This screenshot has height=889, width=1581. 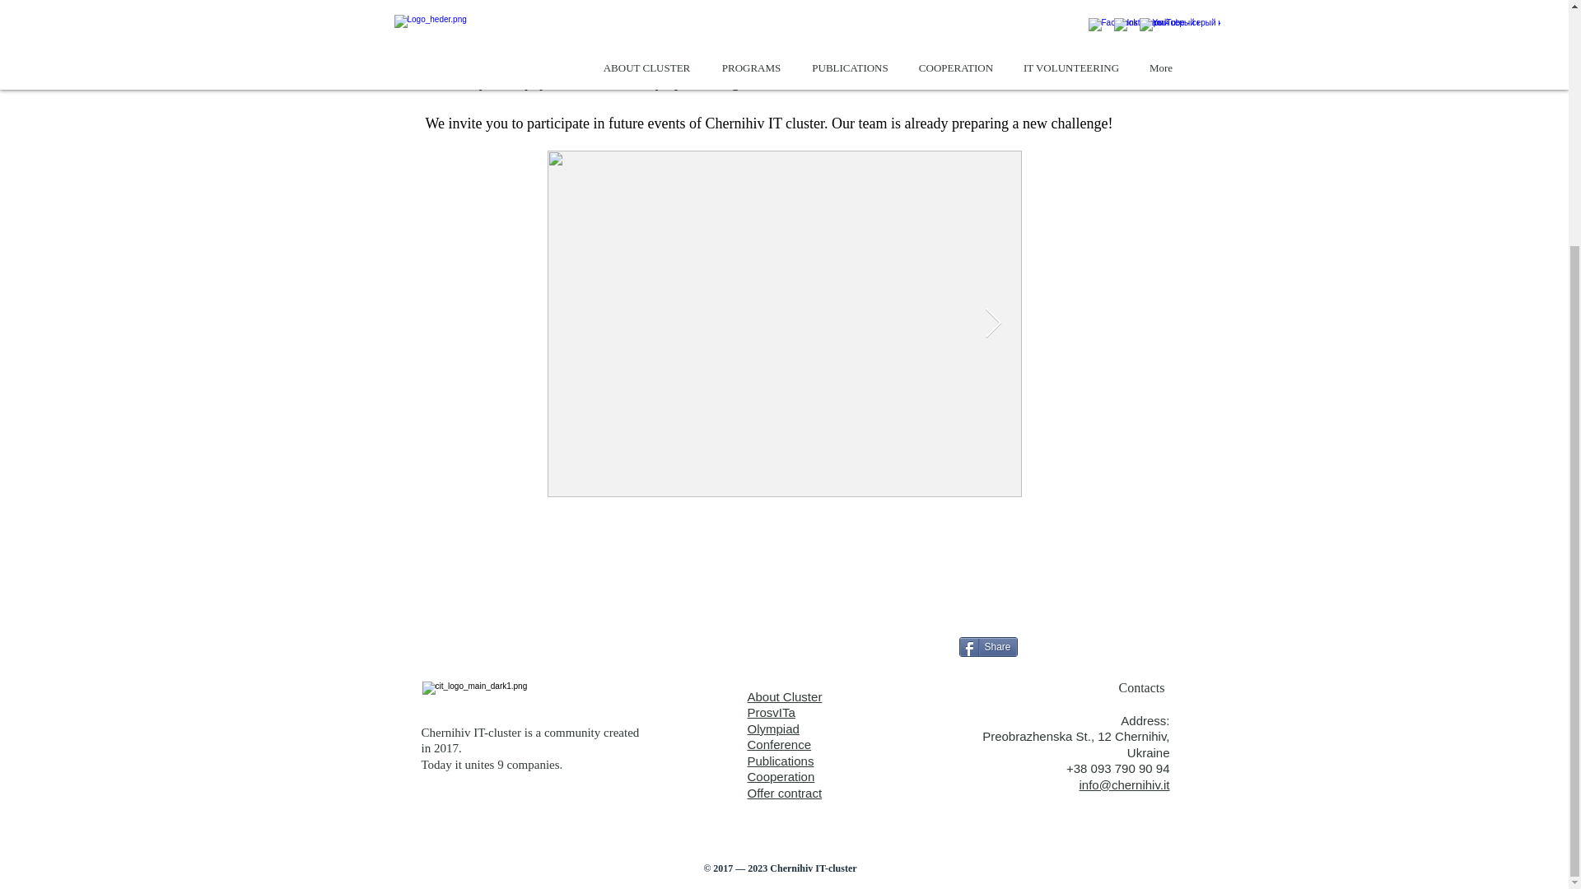 What do you see at coordinates (774, 728) in the screenshot?
I see `Olympiad` at bounding box center [774, 728].